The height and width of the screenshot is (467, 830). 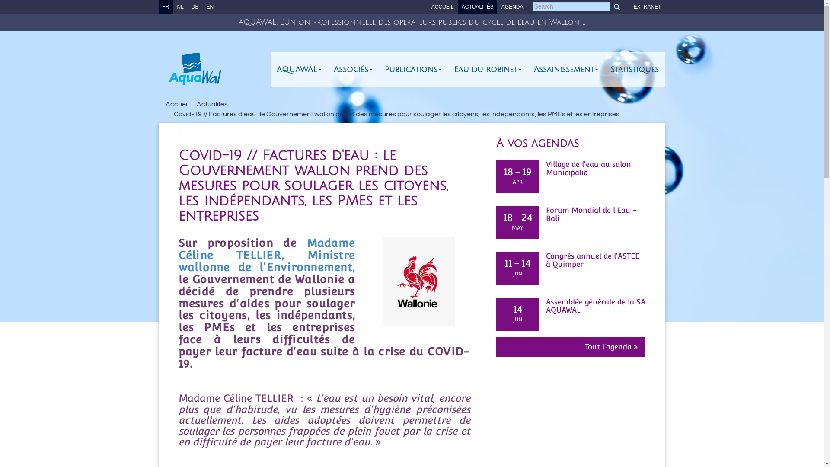 What do you see at coordinates (565, 70) in the screenshot?
I see `Assainissement` at bounding box center [565, 70].